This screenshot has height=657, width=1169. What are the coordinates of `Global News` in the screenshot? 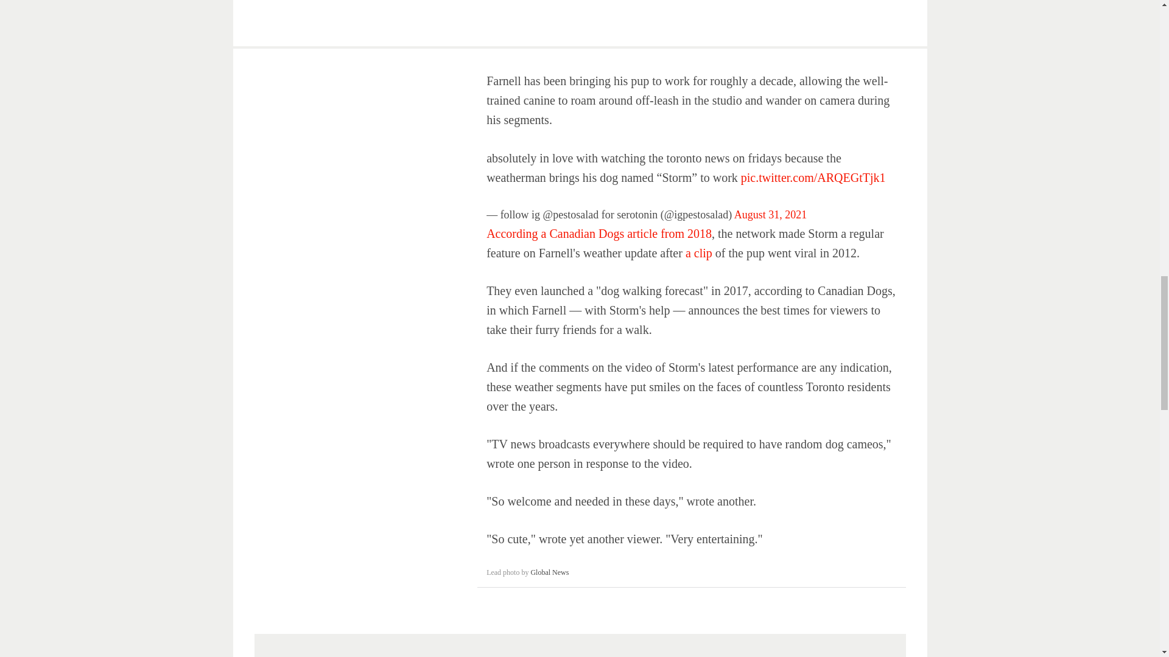 It's located at (549, 572).